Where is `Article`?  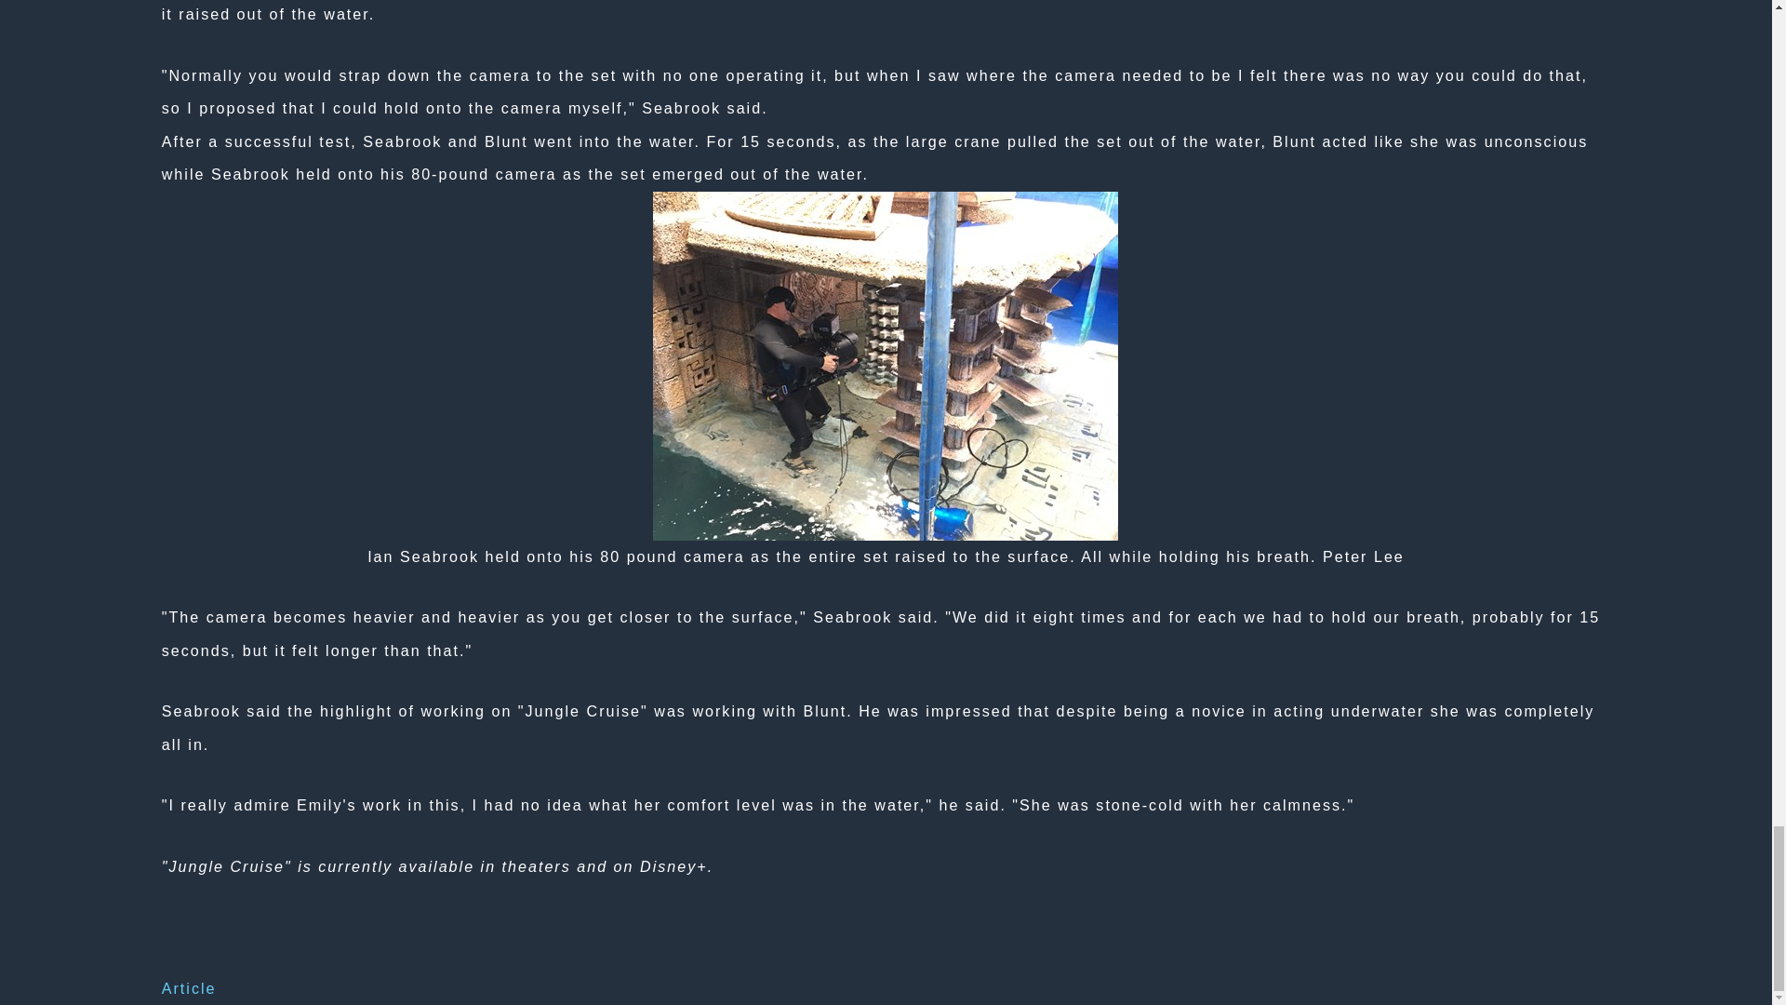 Article is located at coordinates (189, 988).